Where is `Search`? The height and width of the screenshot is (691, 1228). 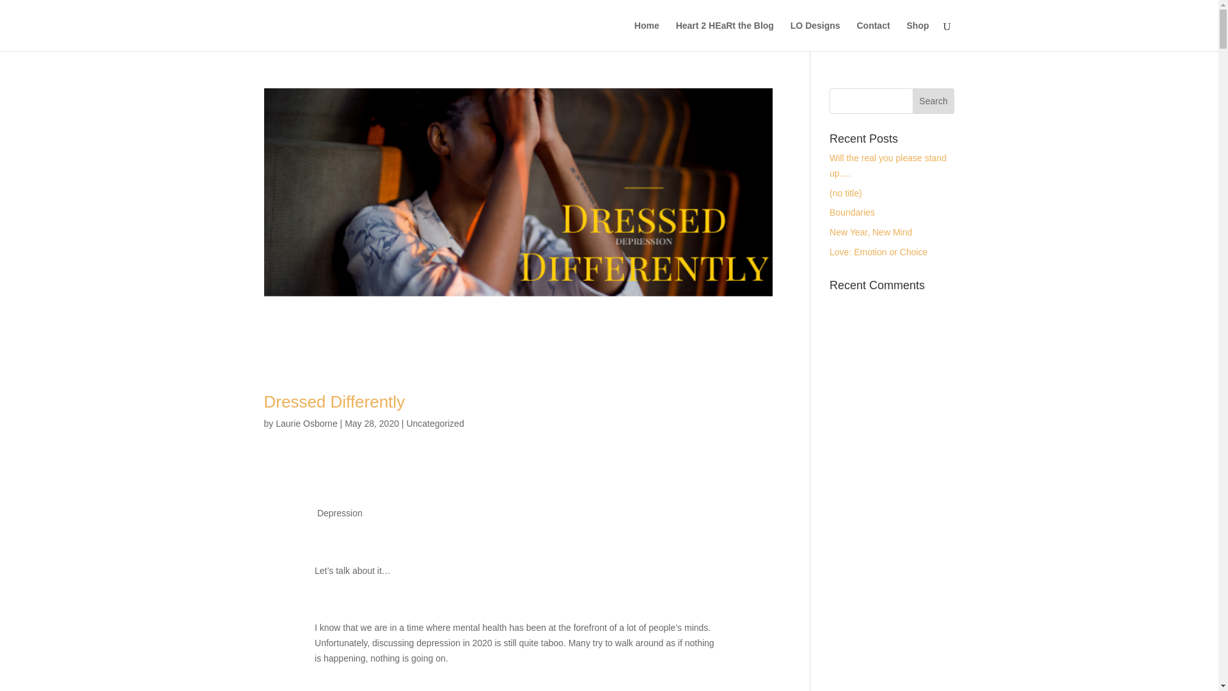 Search is located at coordinates (934, 101).